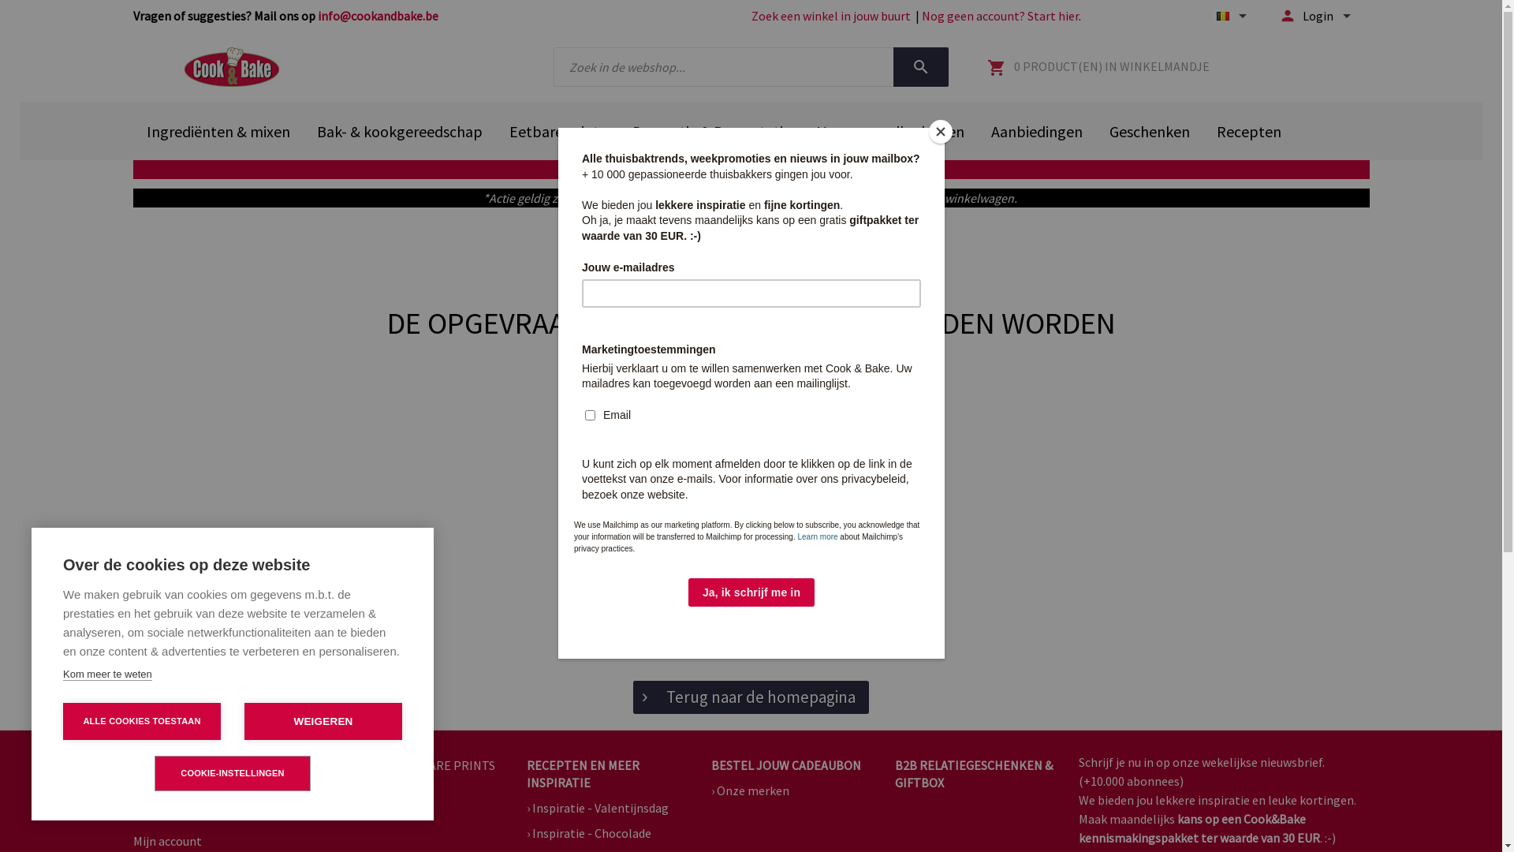 Image resolution: width=1514 pixels, height=852 pixels. I want to click on Home, so click(149, 765).